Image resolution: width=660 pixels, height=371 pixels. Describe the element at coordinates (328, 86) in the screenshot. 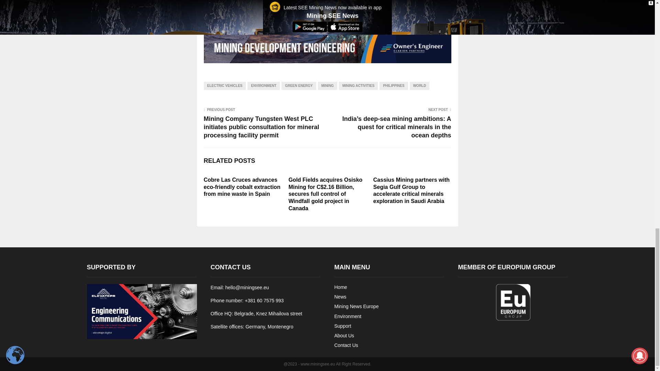

I see `MINING` at that location.